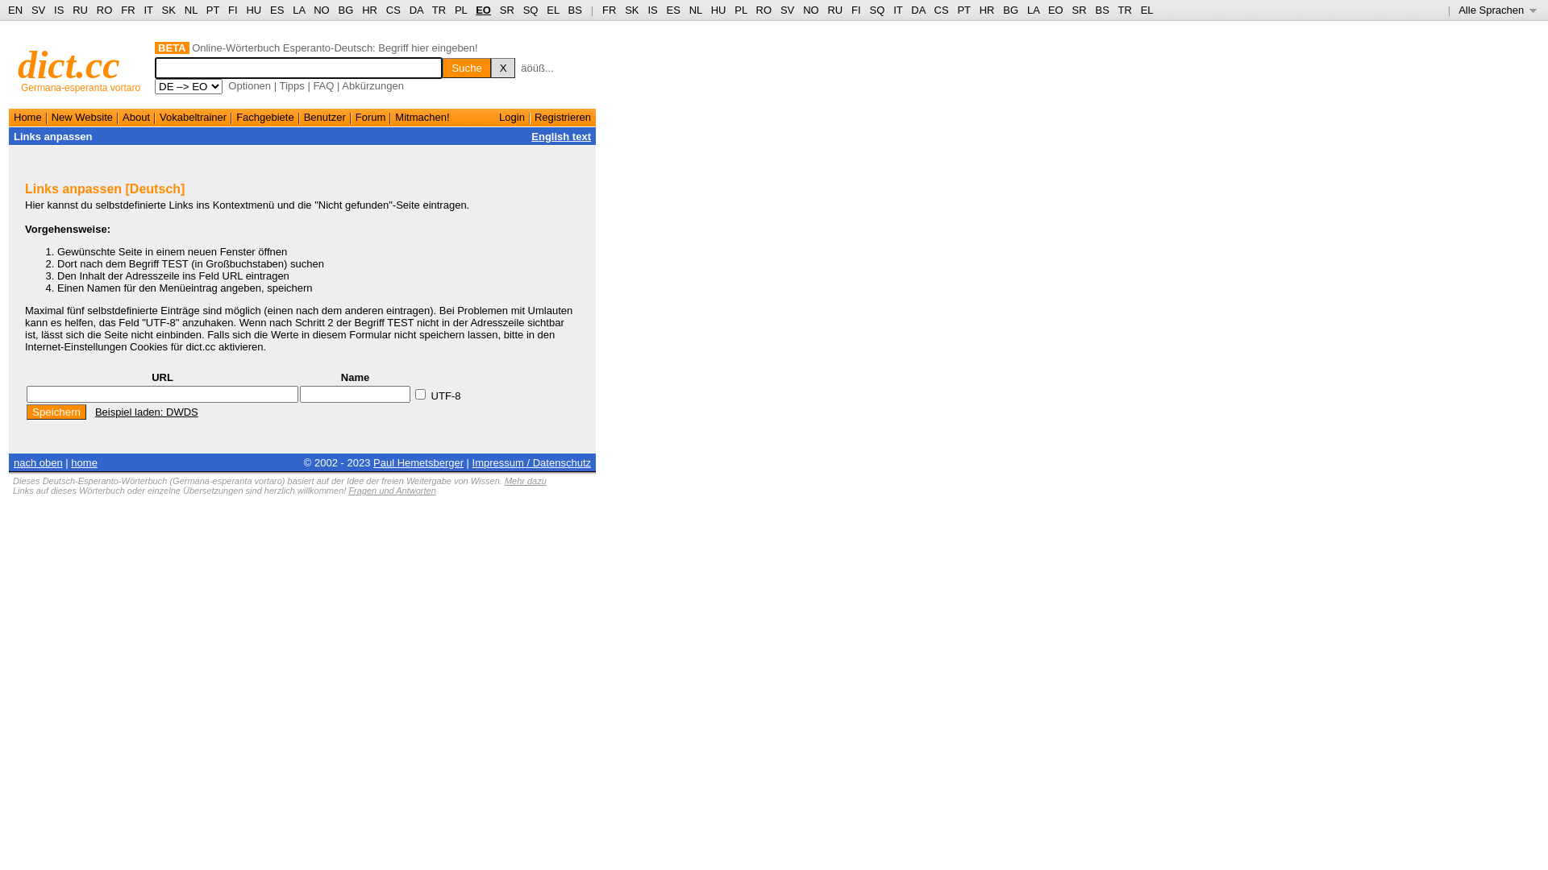  I want to click on PL, so click(461, 10).